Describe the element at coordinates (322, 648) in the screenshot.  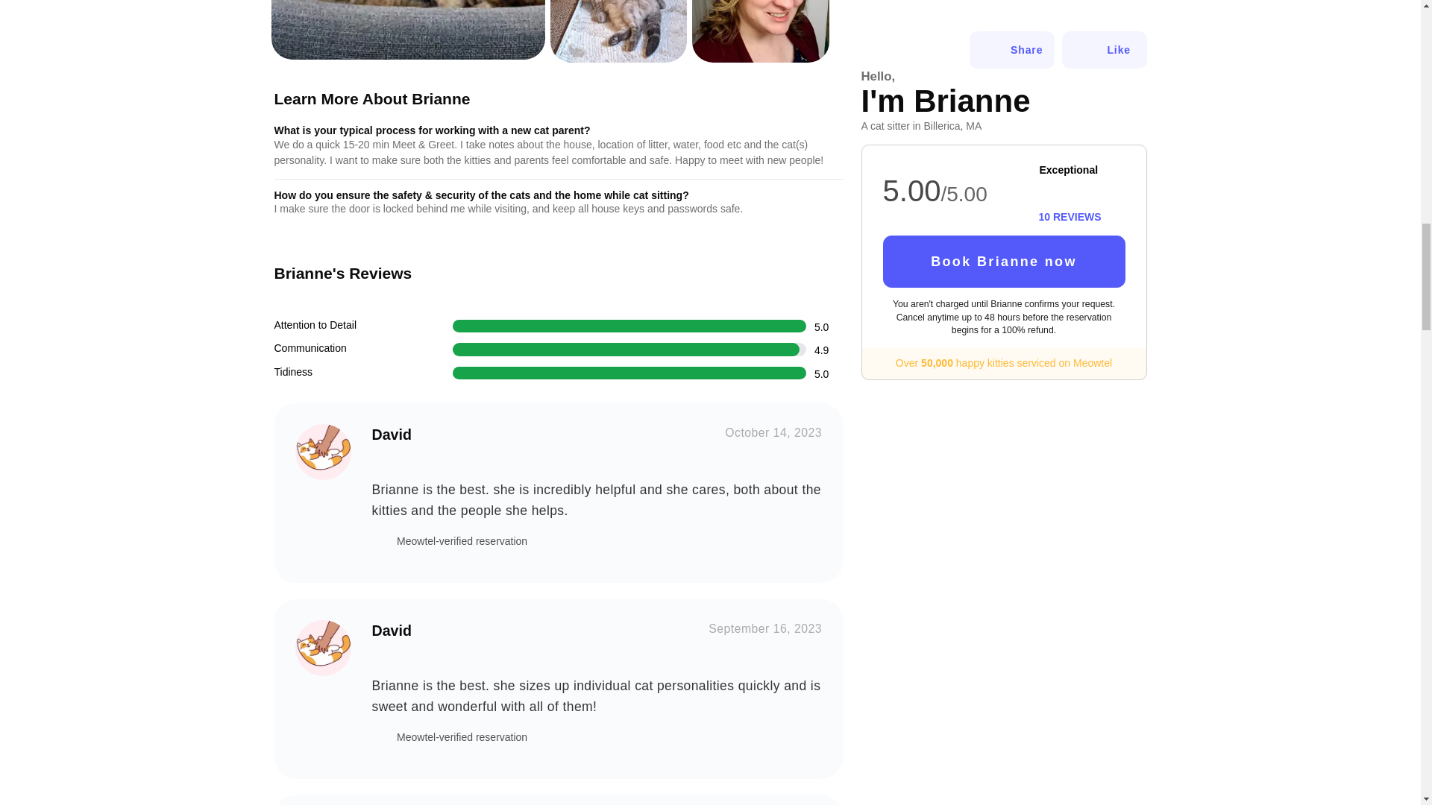
I see `David` at that location.